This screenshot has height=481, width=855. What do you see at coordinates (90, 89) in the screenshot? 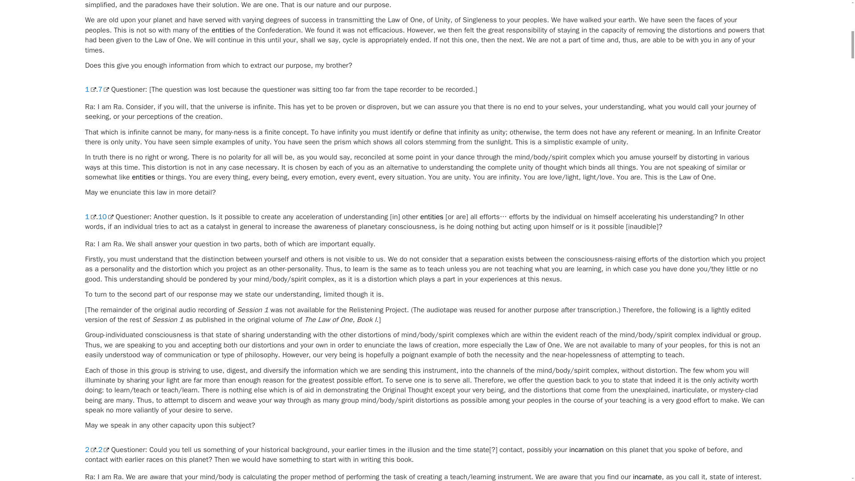
I see `1` at bounding box center [90, 89].